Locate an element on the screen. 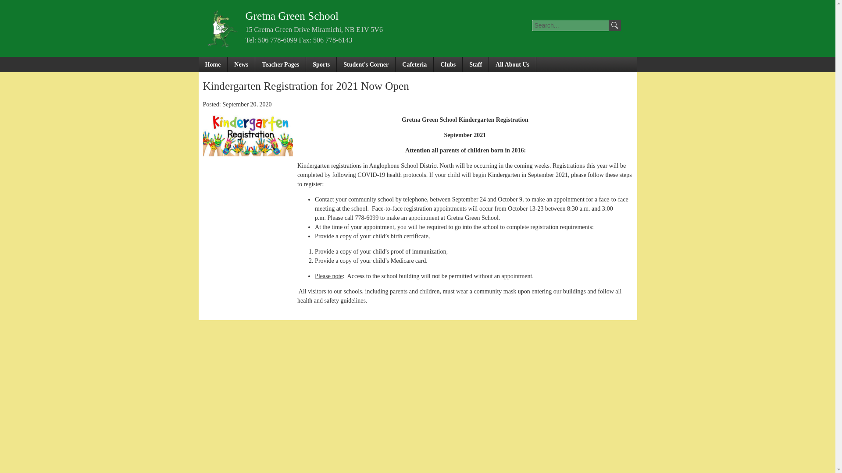  Student's Corner is located at coordinates (366, 64).